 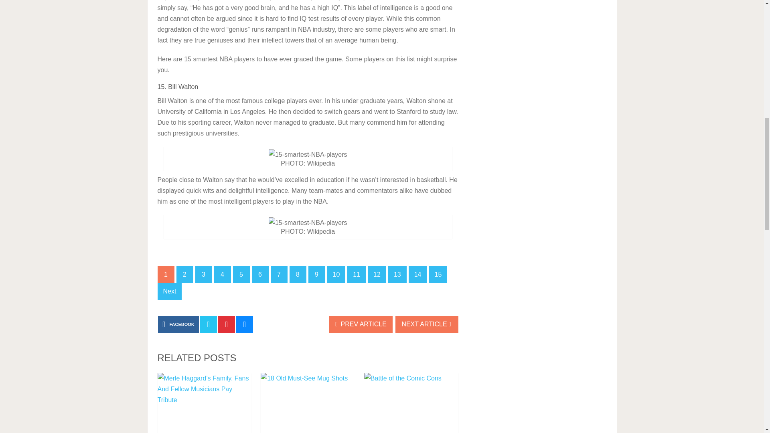 I want to click on 18 Old Must-See Mug Shots, so click(x=308, y=403).